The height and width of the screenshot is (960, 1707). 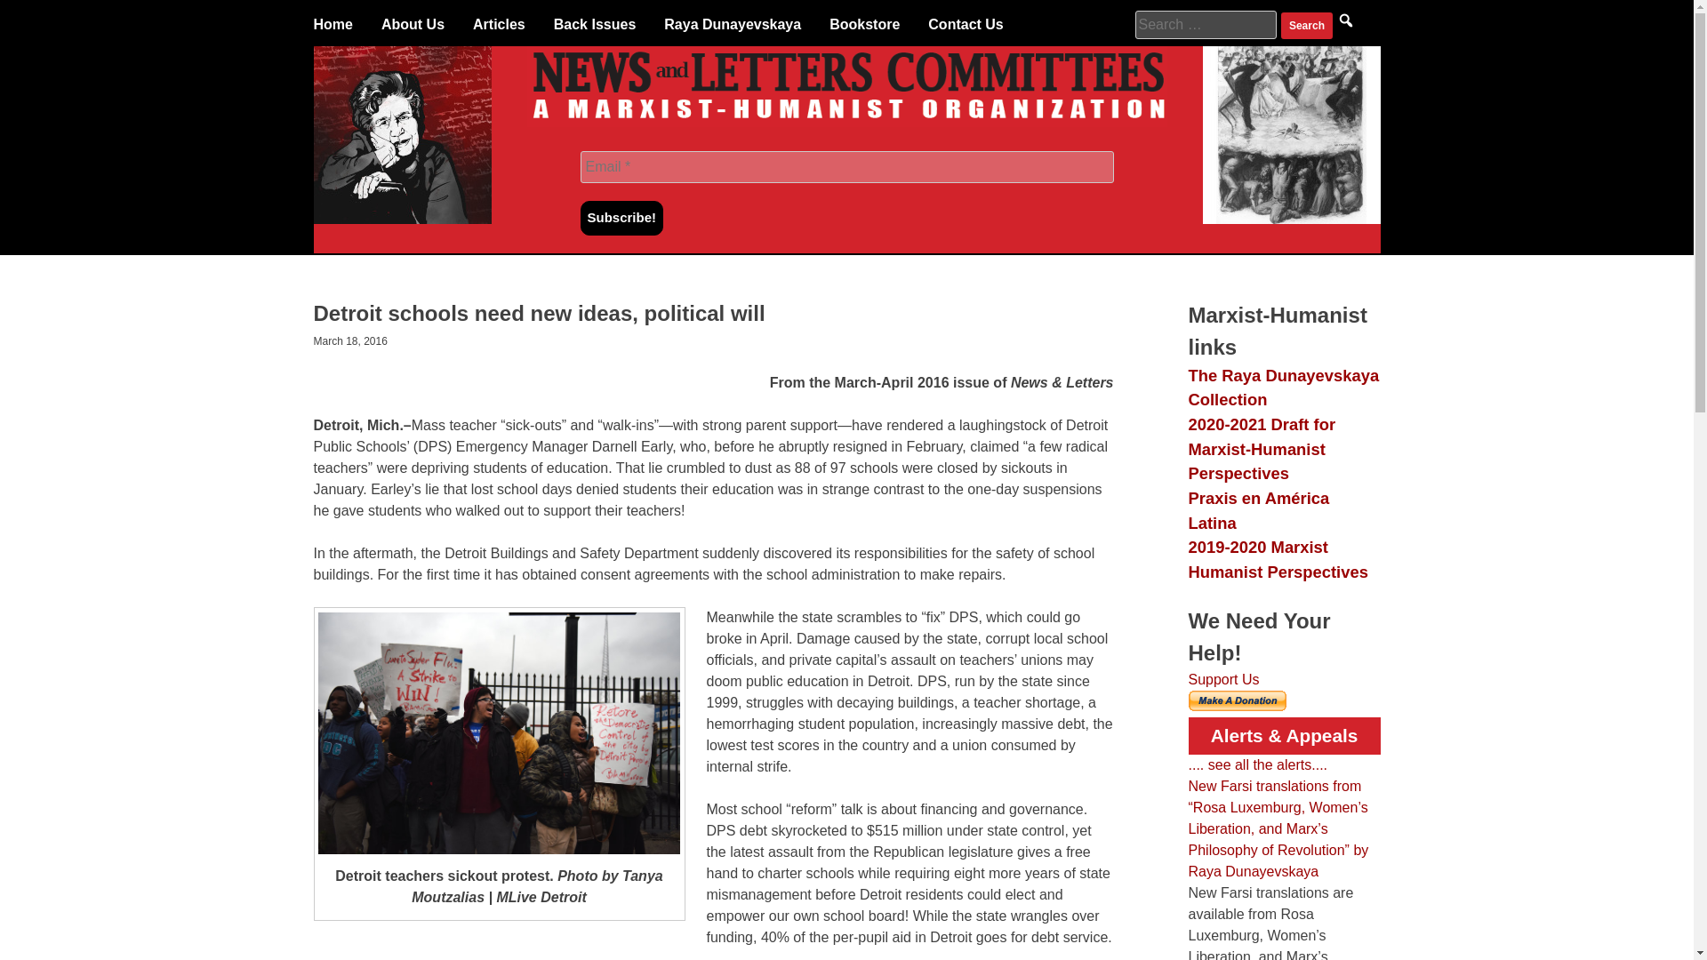 I want to click on 2019-2020 Marxist Humanist Perspectives, so click(x=1277, y=559).